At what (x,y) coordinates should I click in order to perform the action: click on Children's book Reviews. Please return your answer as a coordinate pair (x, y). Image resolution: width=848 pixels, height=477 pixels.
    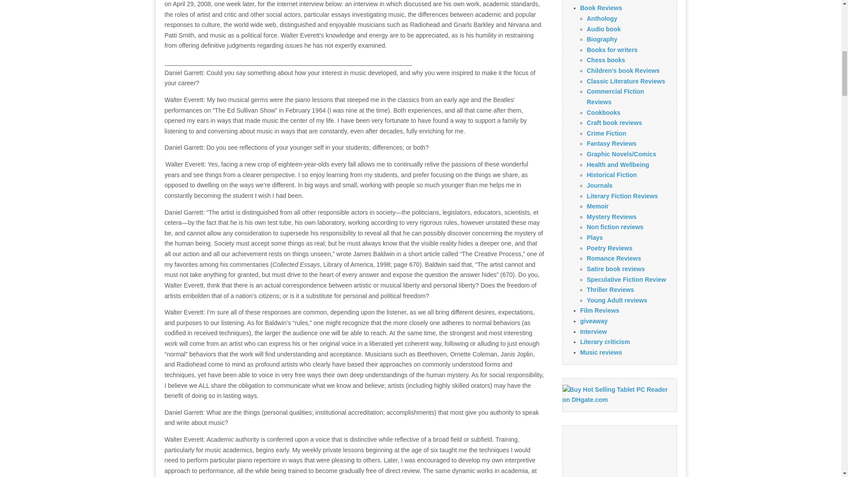
    Looking at the image, I should click on (623, 71).